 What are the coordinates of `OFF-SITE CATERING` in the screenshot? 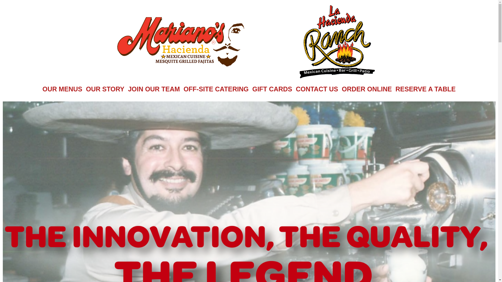 It's located at (216, 89).